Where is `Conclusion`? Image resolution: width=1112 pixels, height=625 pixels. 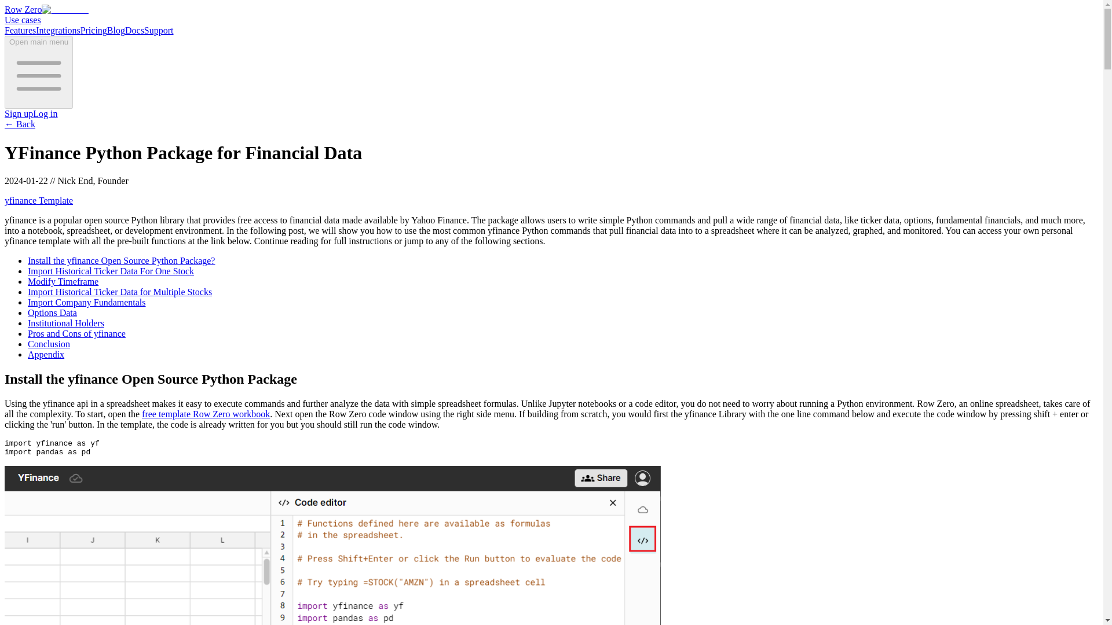 Conclusion is located at coordinates (49, 344).